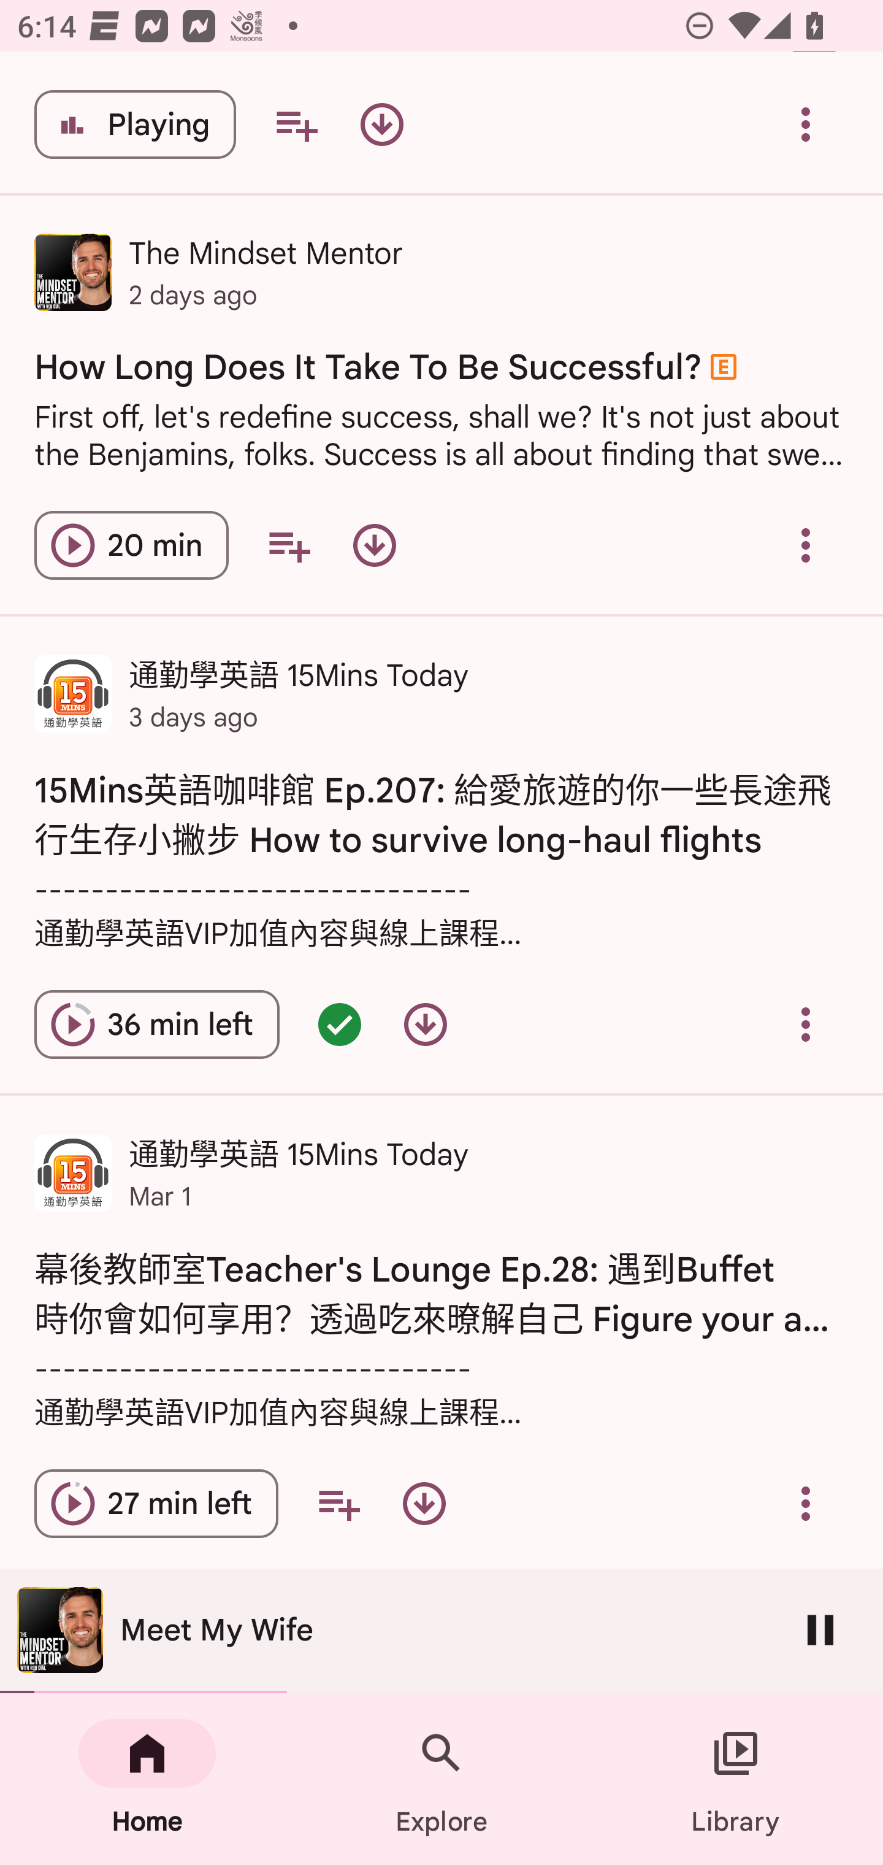 This screenshot has width=883, height=1865. I want to click on Download episode, so click(381, 124).